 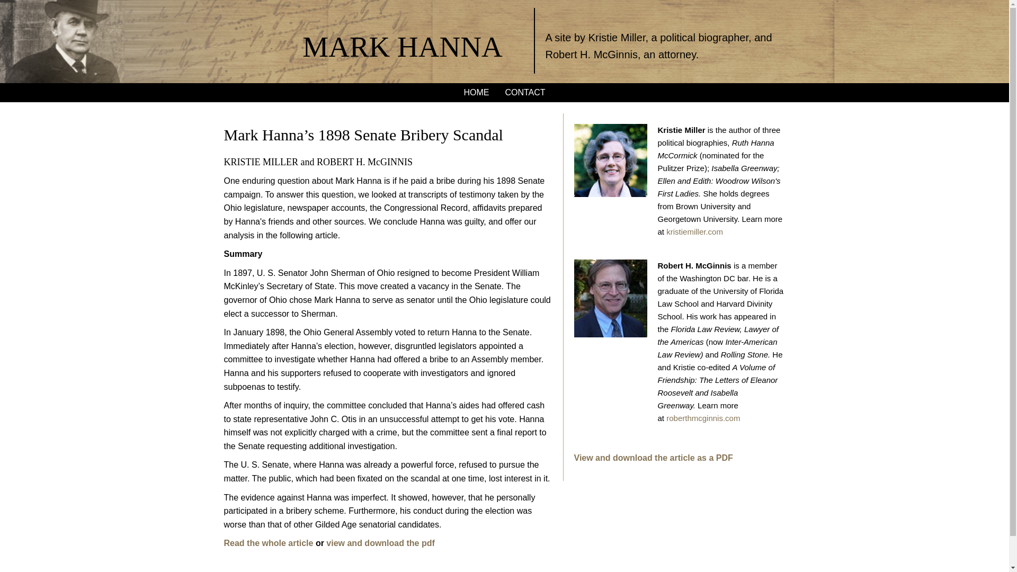 What do you see at coordinates (476, 92) in the screenshot?
I see `HOME` at bounding box center [476, 92].